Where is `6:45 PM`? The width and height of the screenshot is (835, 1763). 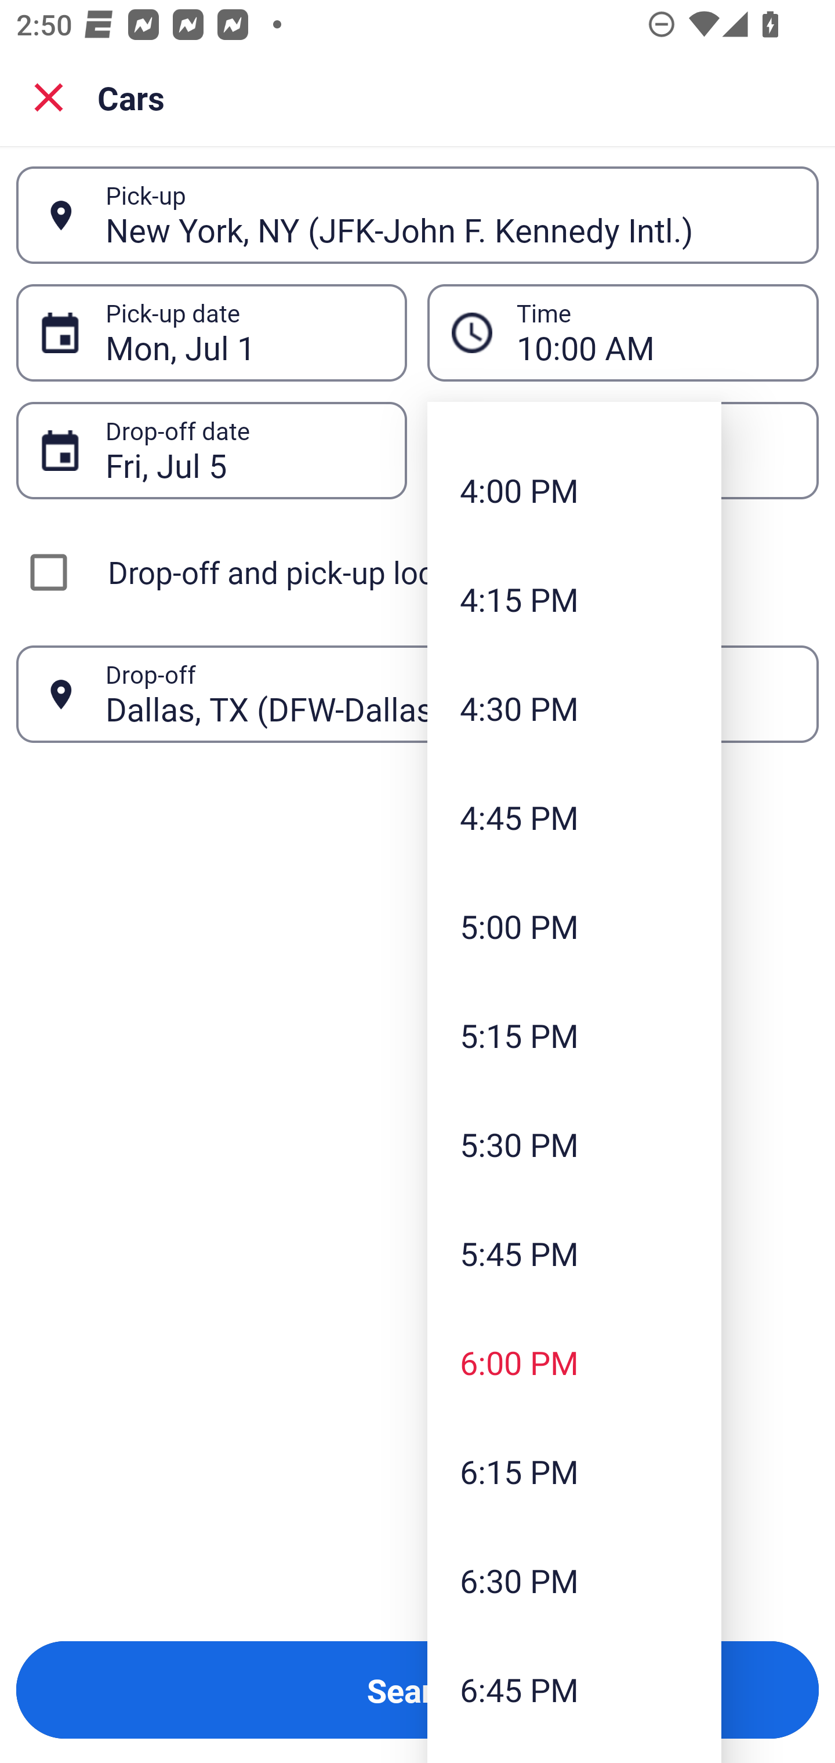
6:45 PM is located at coordinates (574, 1689).